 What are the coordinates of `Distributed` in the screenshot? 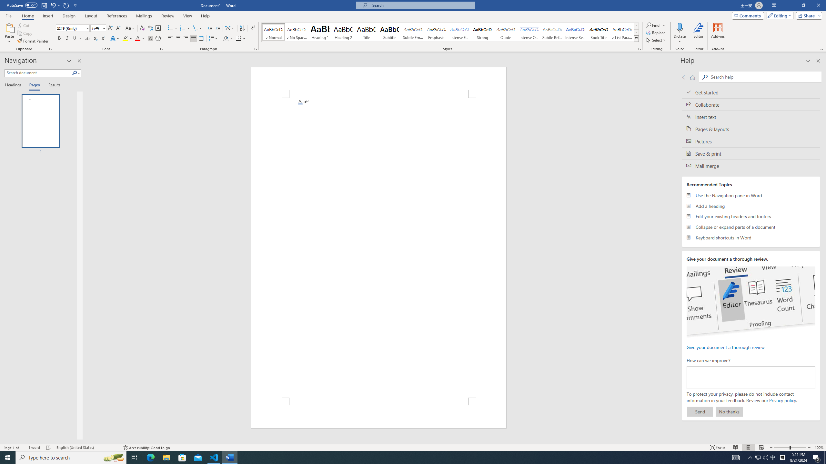 It's located at (201, 39).